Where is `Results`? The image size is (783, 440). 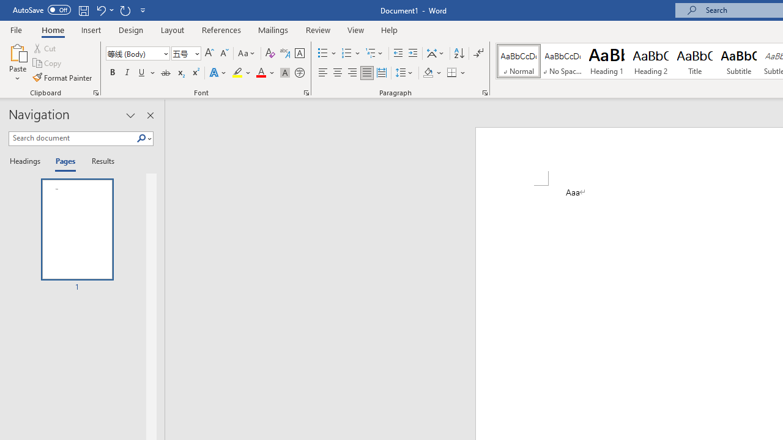 Results is located at coordinates (99, 161).